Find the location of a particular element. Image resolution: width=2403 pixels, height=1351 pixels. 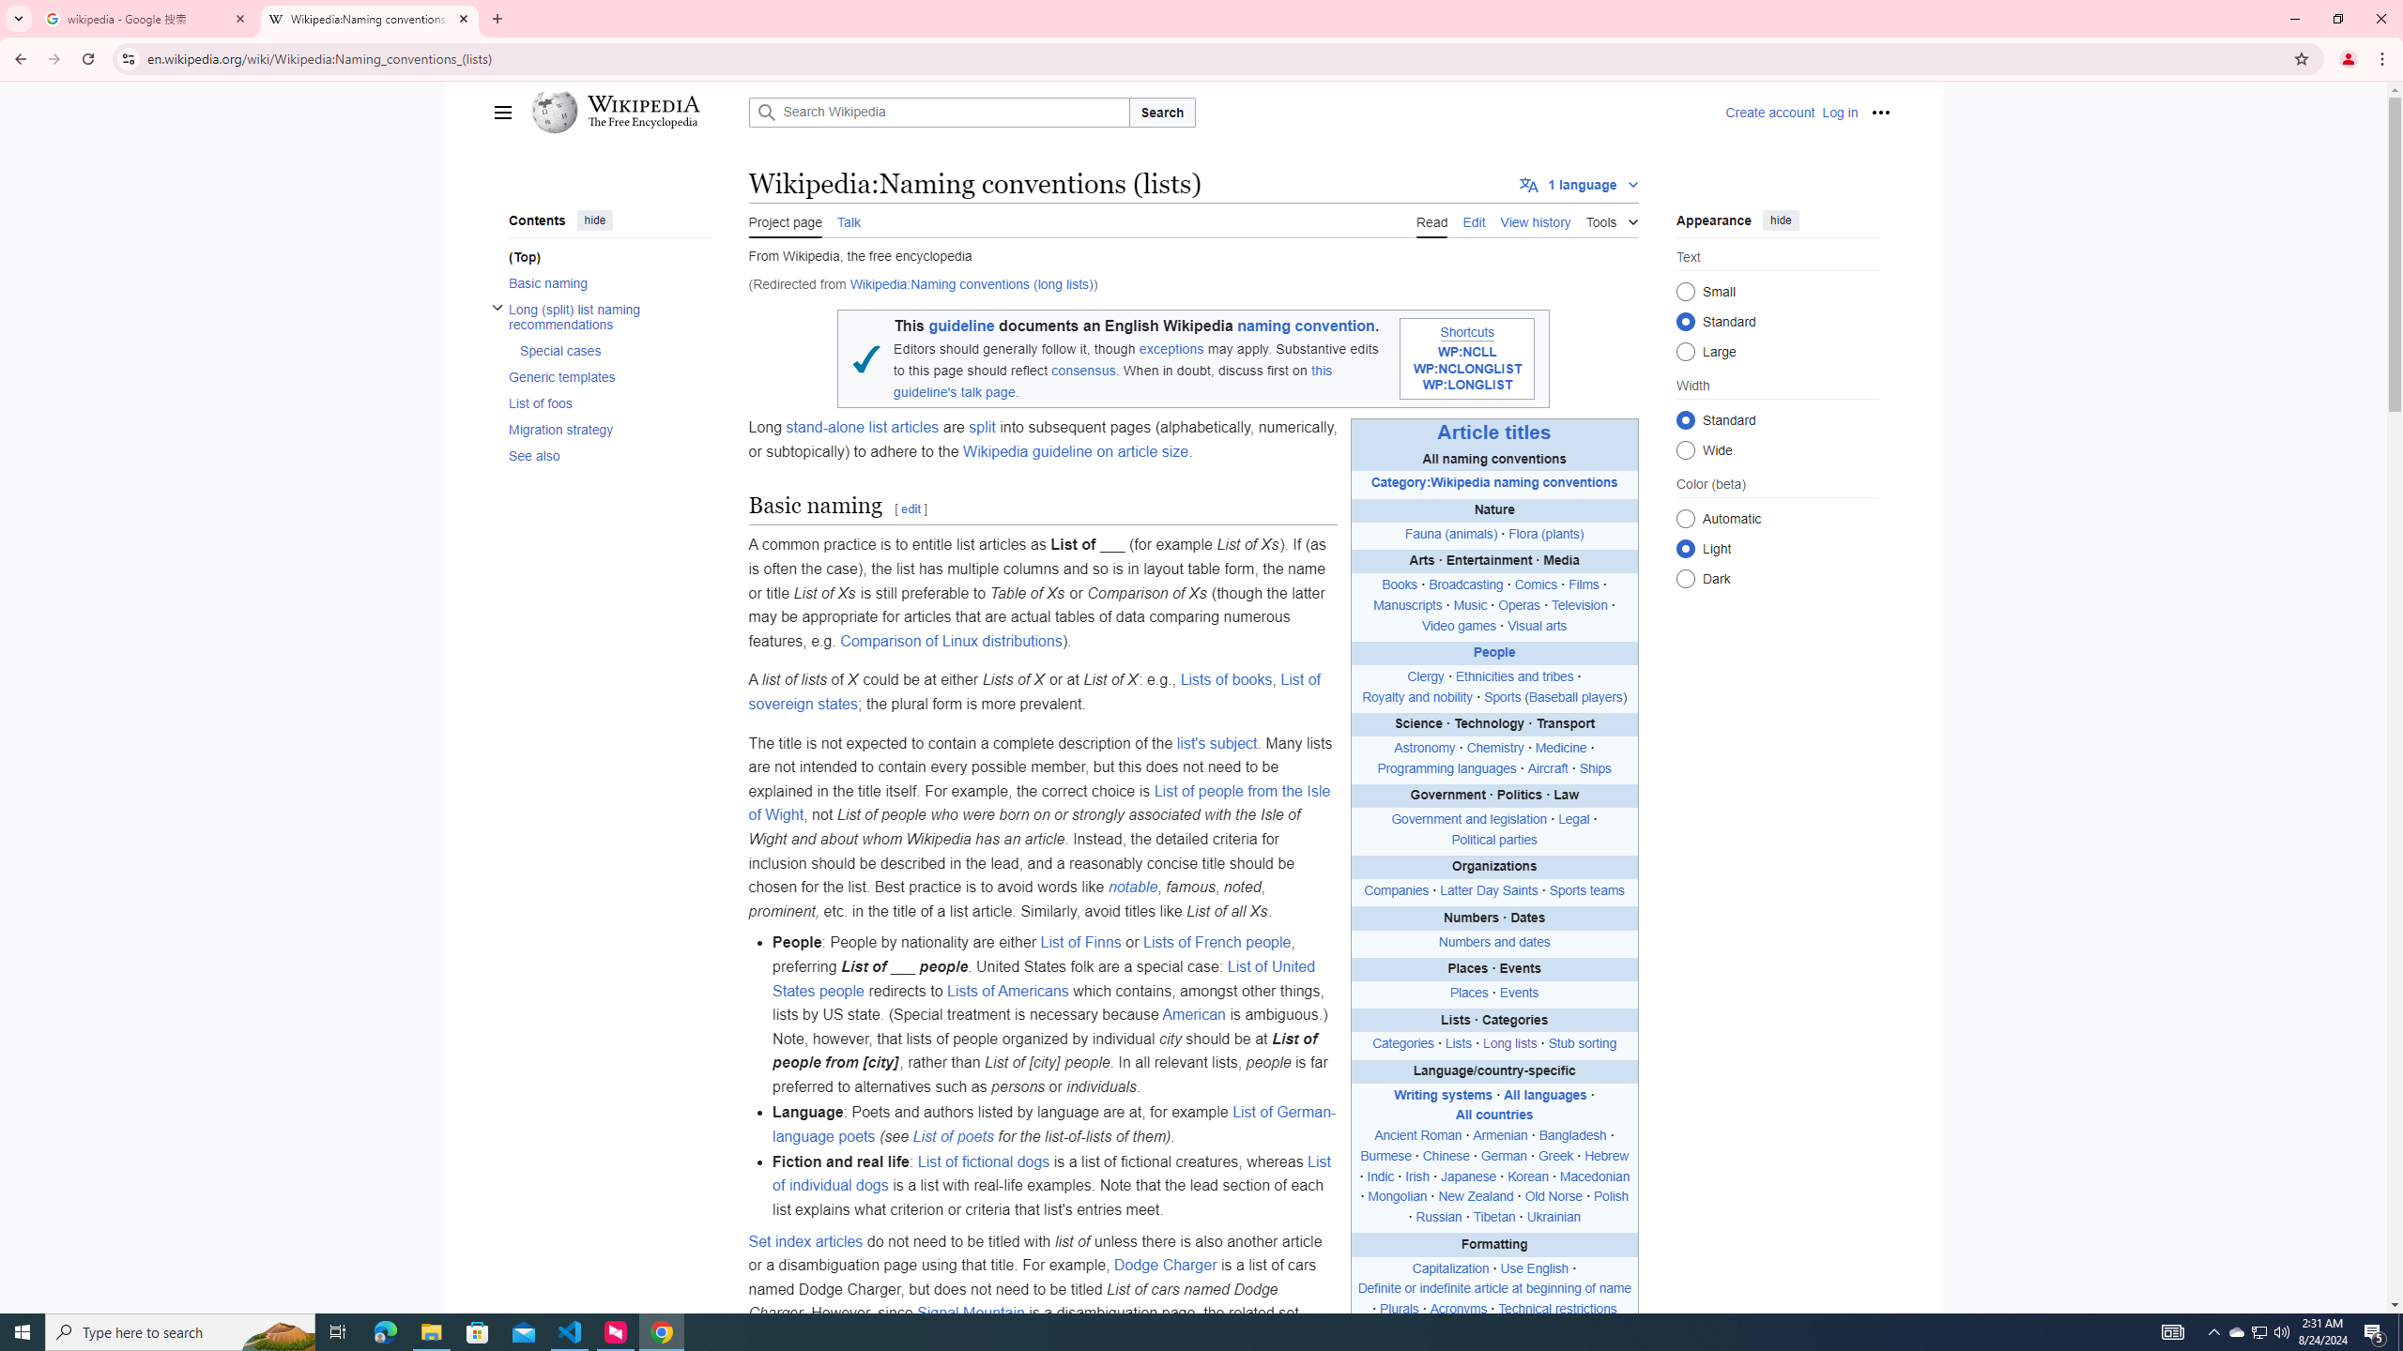

Capitalization is located at coordinates (1451, 1268).